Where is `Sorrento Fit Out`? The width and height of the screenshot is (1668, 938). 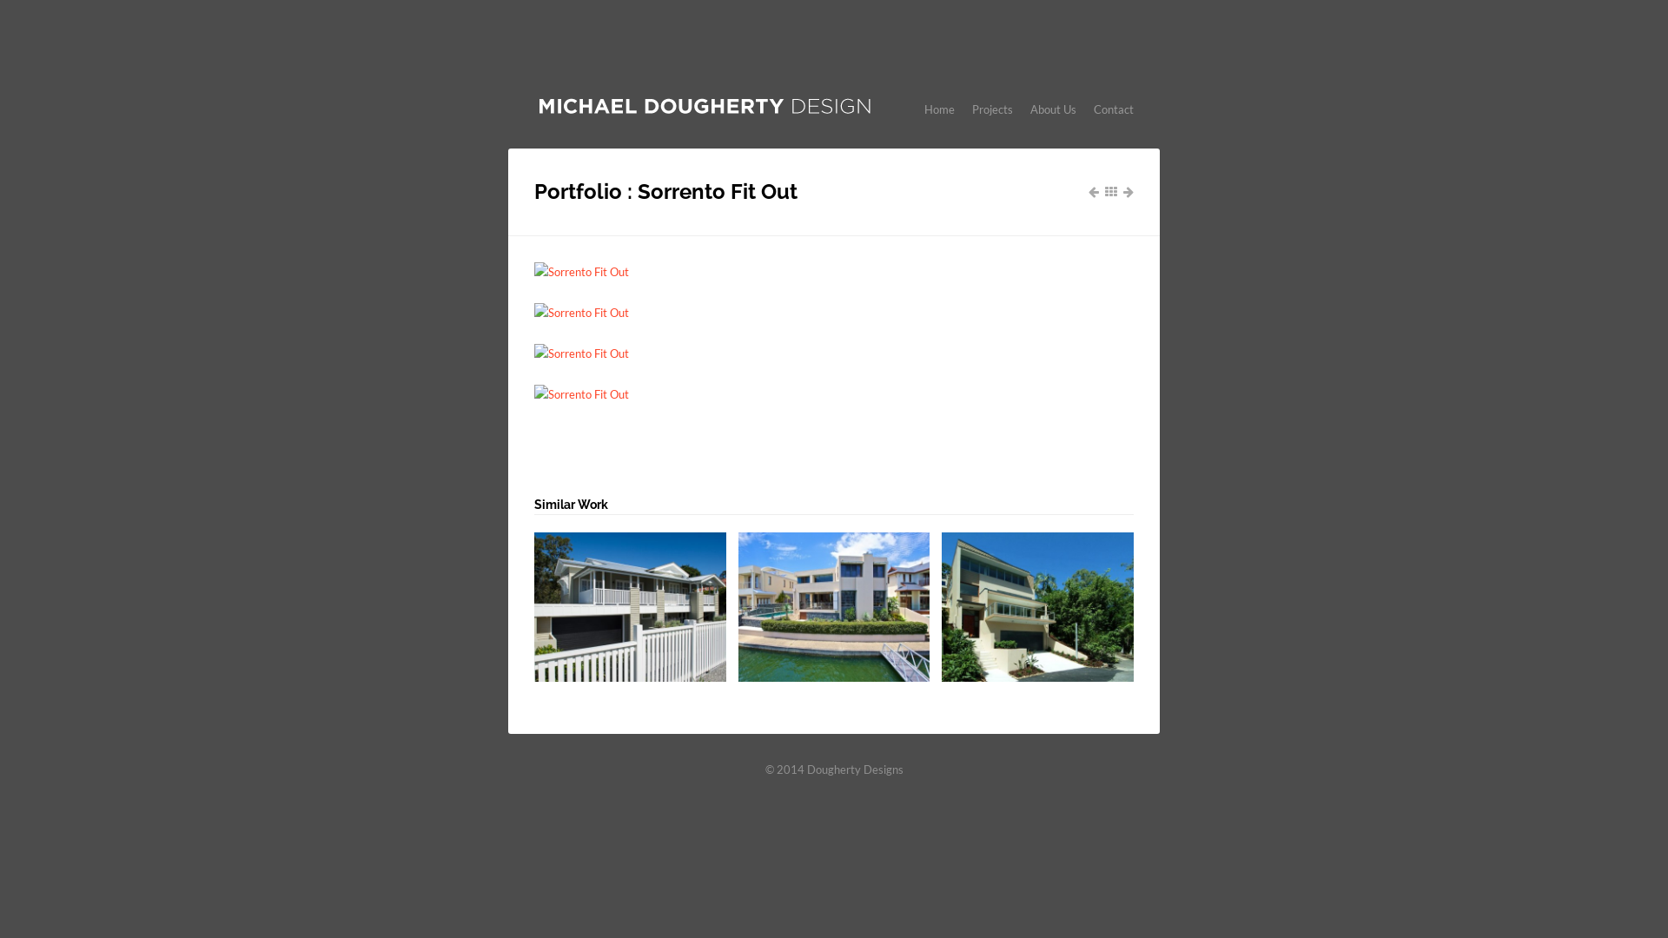 Sorrento Fit Out is located at coordinates (834, 353).